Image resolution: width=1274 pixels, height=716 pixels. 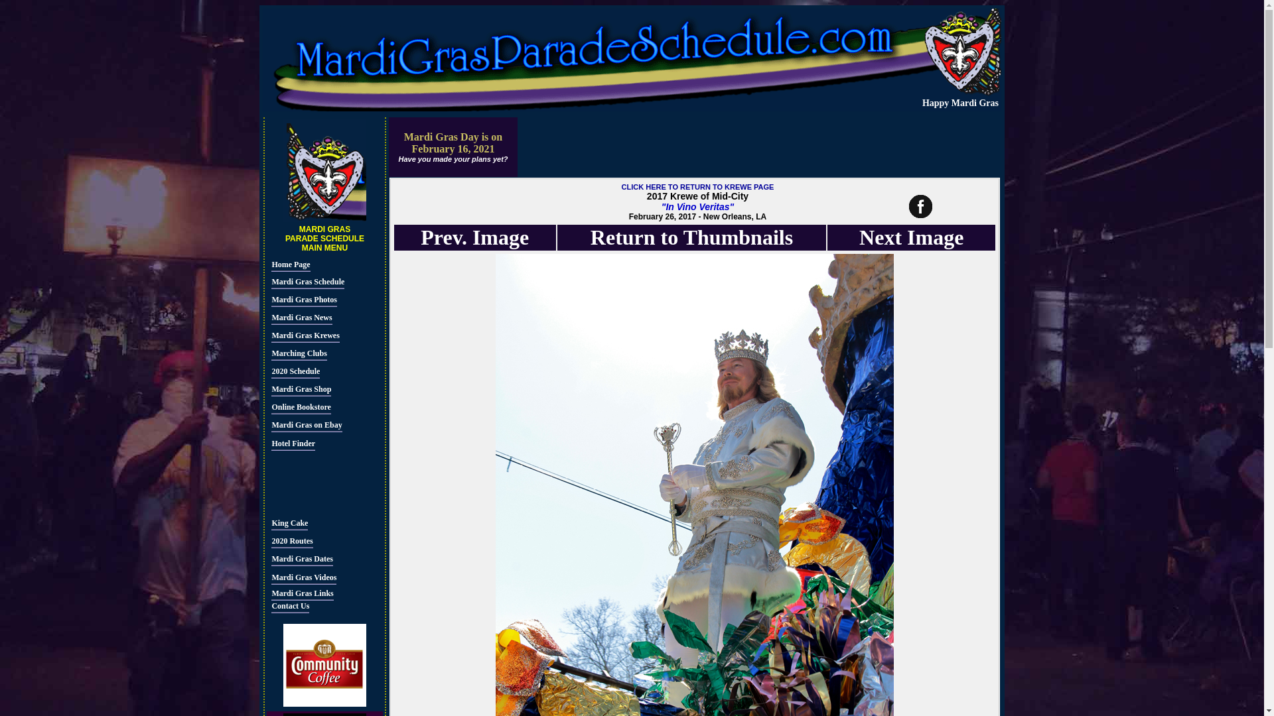 What do you see at coordinates (290, 266) in the screenshot?
I see `Home Page` at bounding box center [290, 266].